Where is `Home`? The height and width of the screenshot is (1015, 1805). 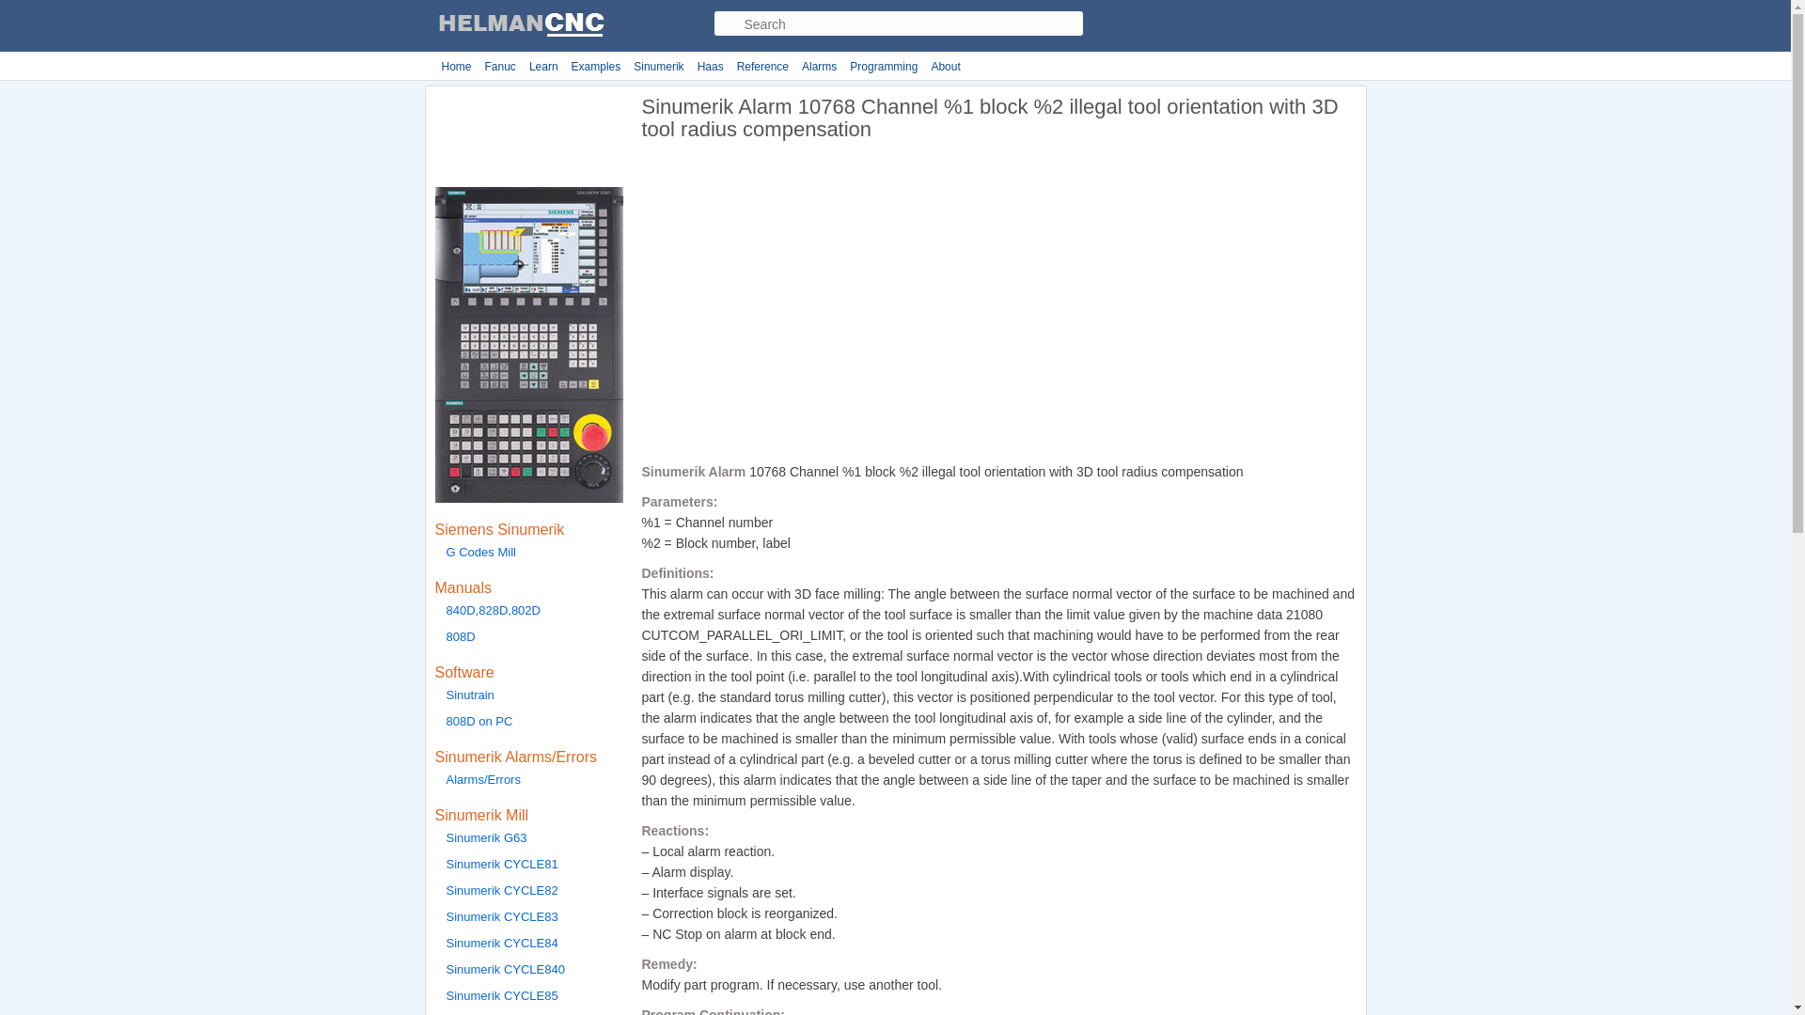
Home is located at coordinates (456, 67).